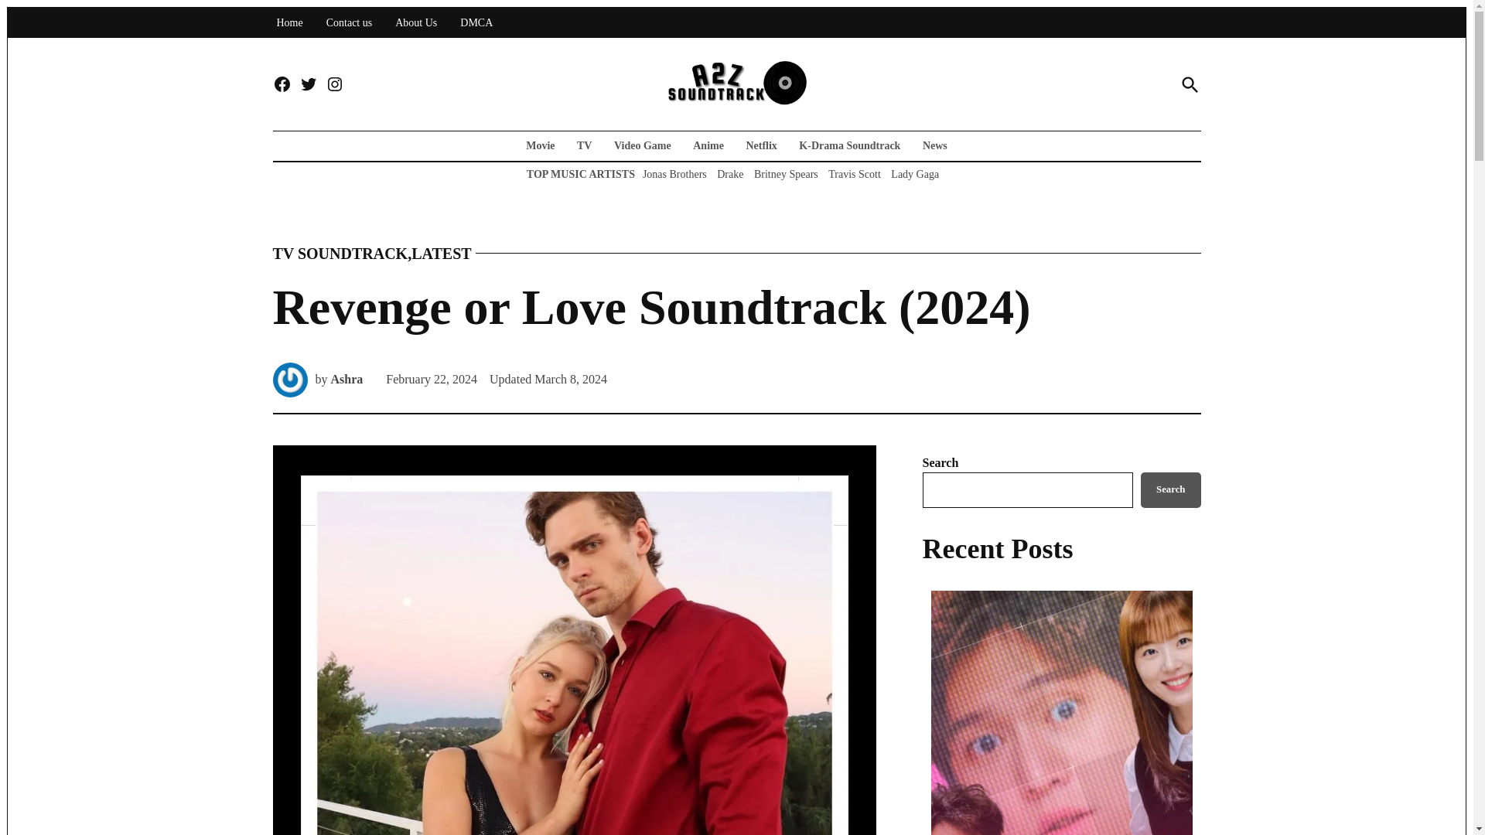 The width and height of the screenshot is (1485, 835). What do you see at coordinates (308, 85) in the screenshot?
I see `twitter` at bounding box center [308, 85].